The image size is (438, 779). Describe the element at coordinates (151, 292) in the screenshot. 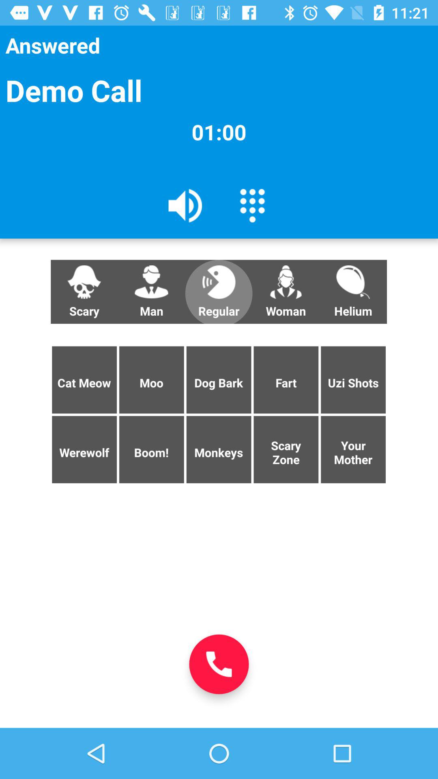

I see `flip to the man button` at that location.